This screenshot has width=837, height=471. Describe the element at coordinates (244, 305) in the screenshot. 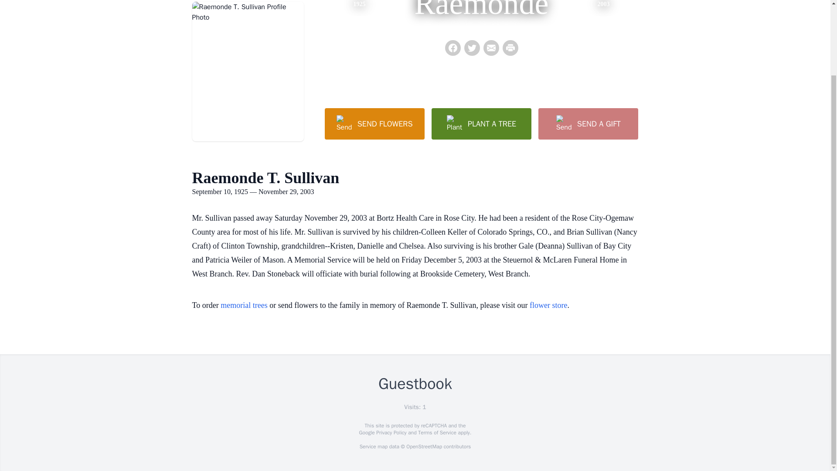

I see `memorial trees` at that location.